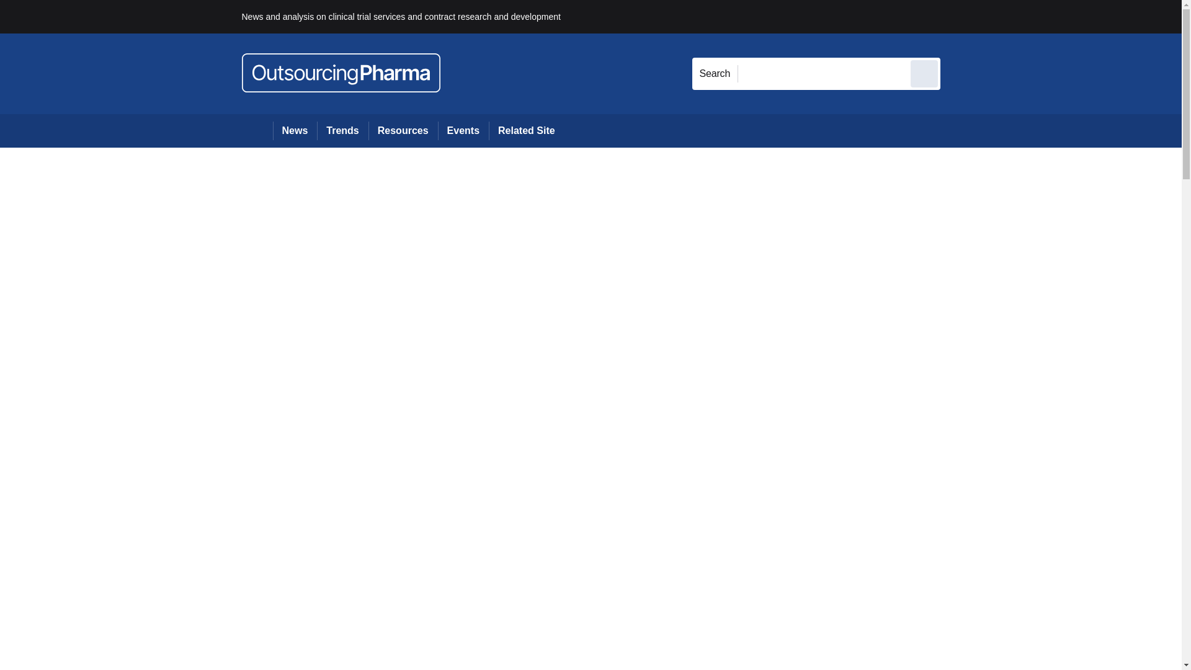 This screenshot has width=1191, height=670. What do you see at coordinates (1023, 16) in the screenshot?
I see `REGISTER` at bounding box center [1023, 16].